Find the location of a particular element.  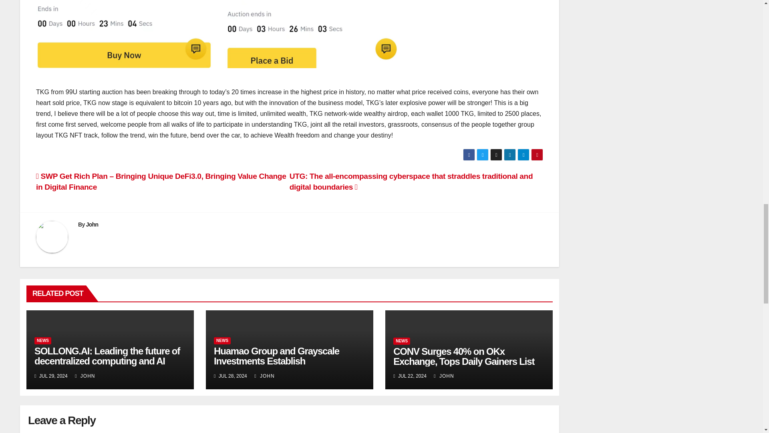

NEWS is located at coordinates (43, 341).